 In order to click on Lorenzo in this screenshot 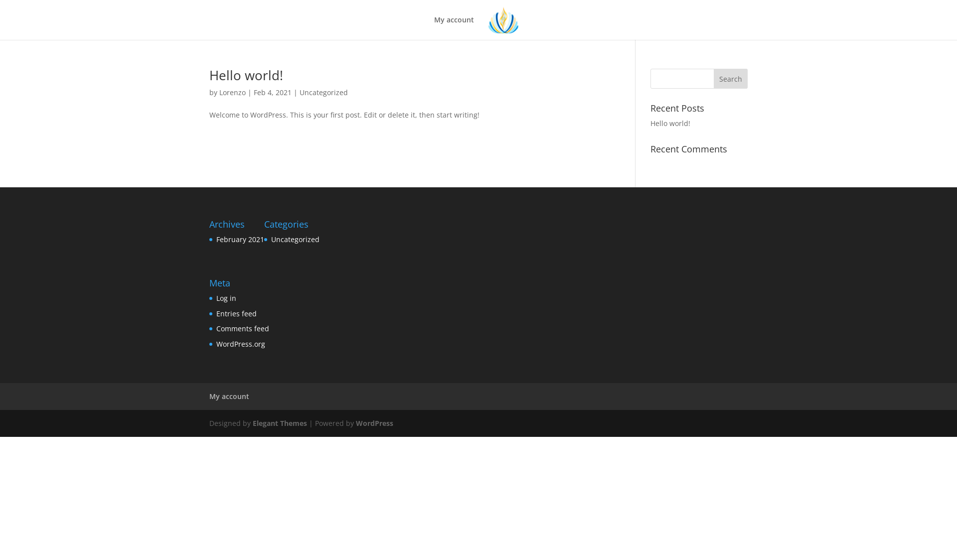, I will do `click(232, 93)`.